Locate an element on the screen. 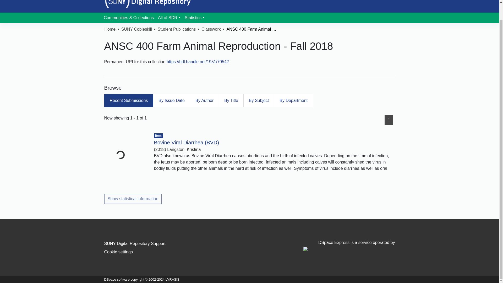 This screenshot has width=503, height=283. Search is located at coordinates (370, 1).